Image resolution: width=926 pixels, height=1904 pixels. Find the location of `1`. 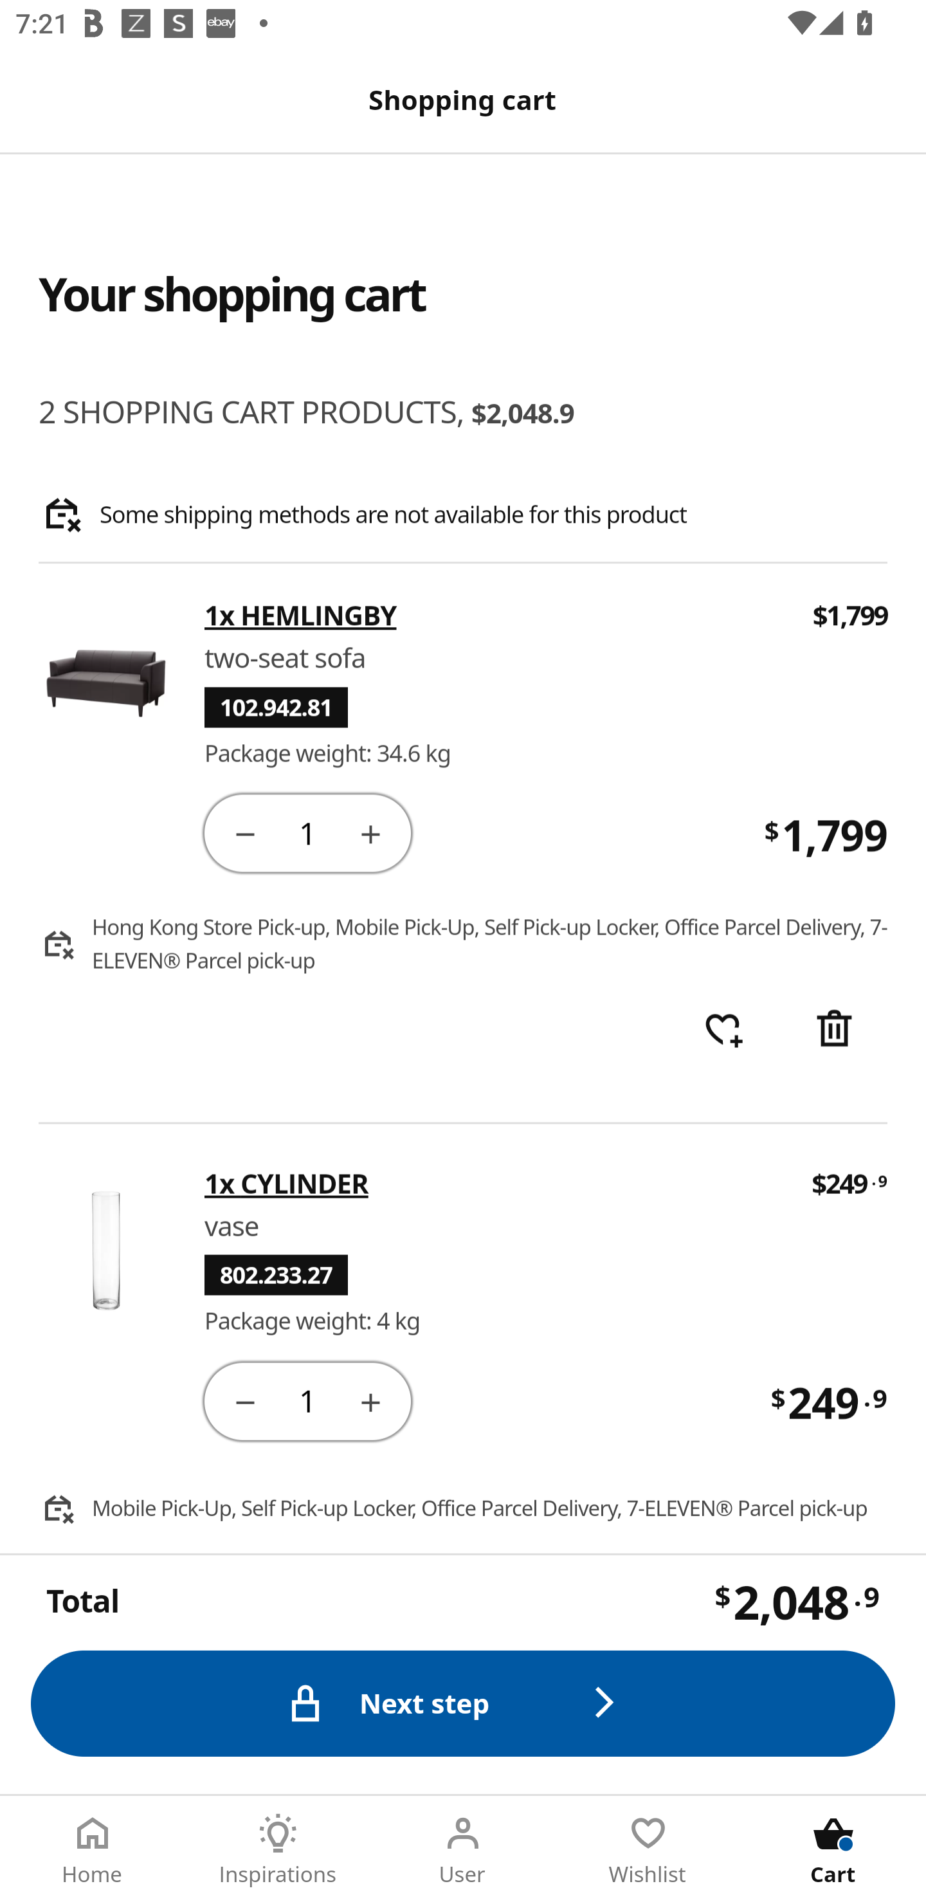

1 is located at coordinates (307, 1400).